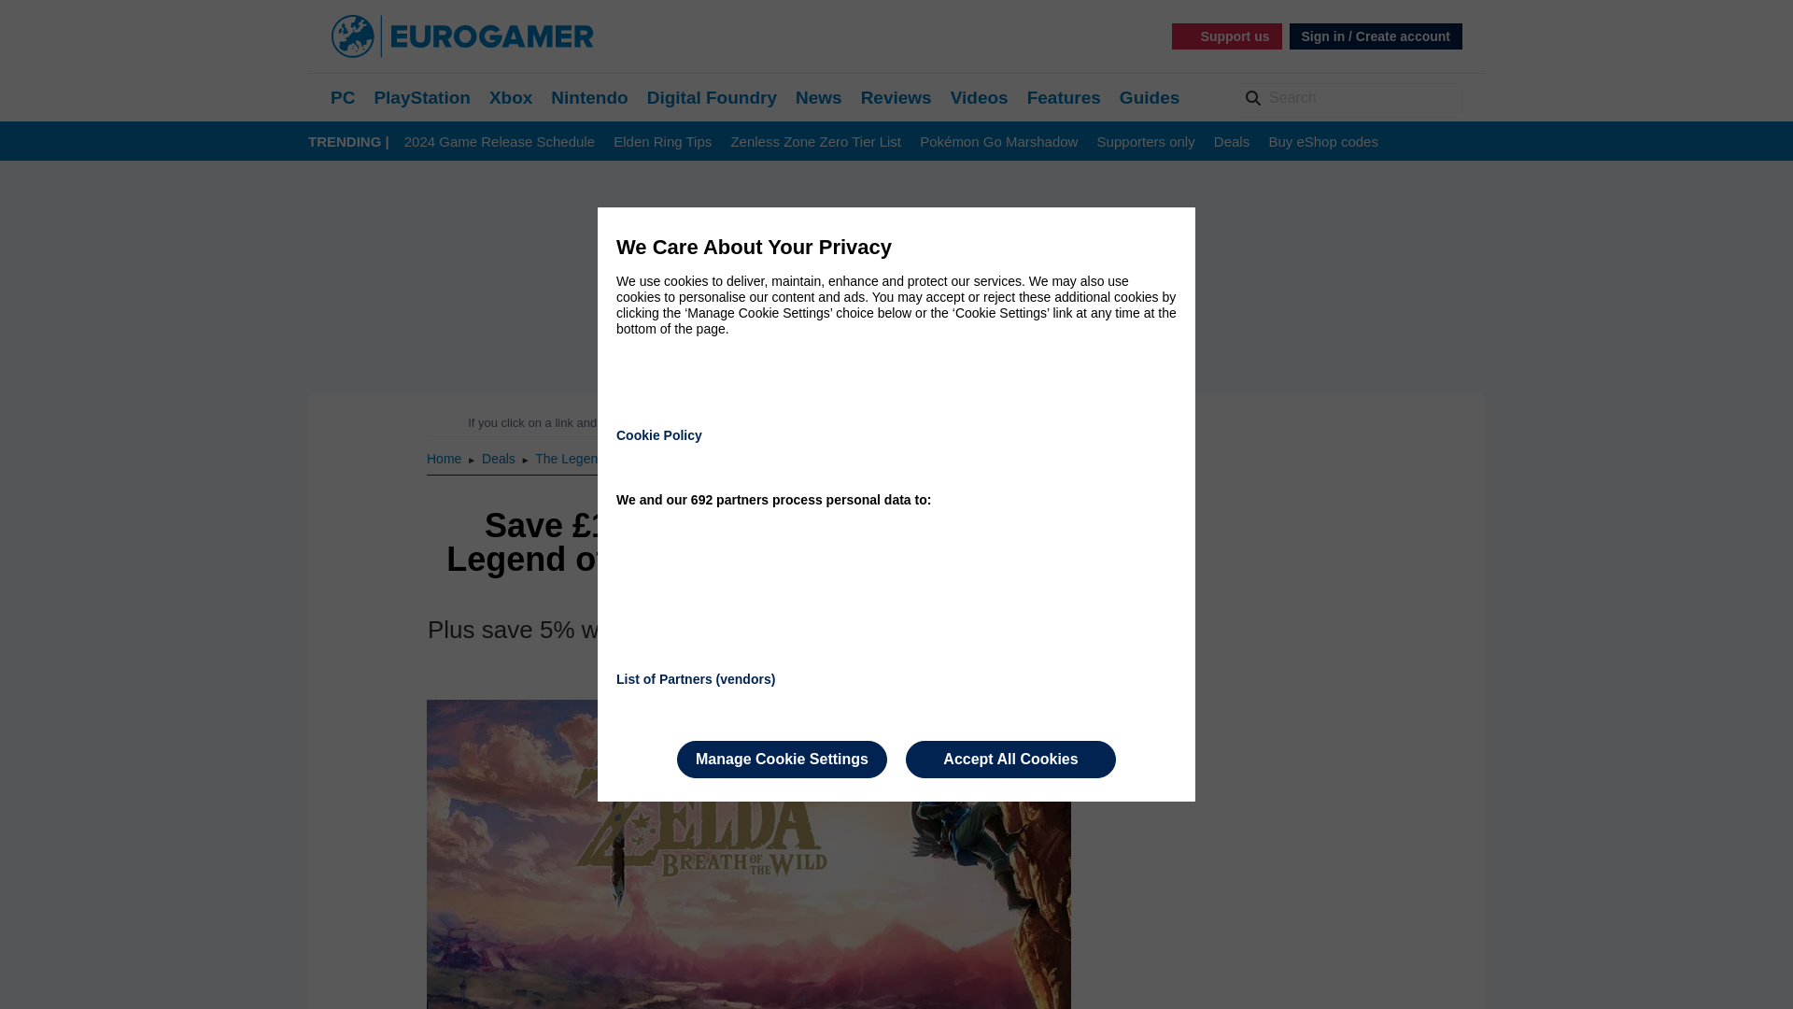 This screenshot has height=1009, width=1793. Describe the element at coordinates (815, 142) in the screenshot. I see `Zenless Zone Zero Tier List` at that location.